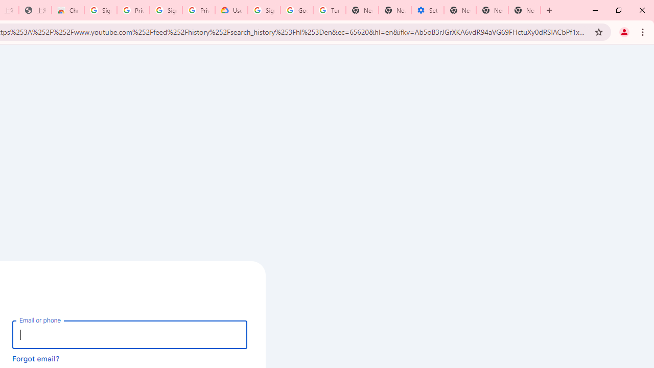  I want to click on Settings - System, so click(428, 10).